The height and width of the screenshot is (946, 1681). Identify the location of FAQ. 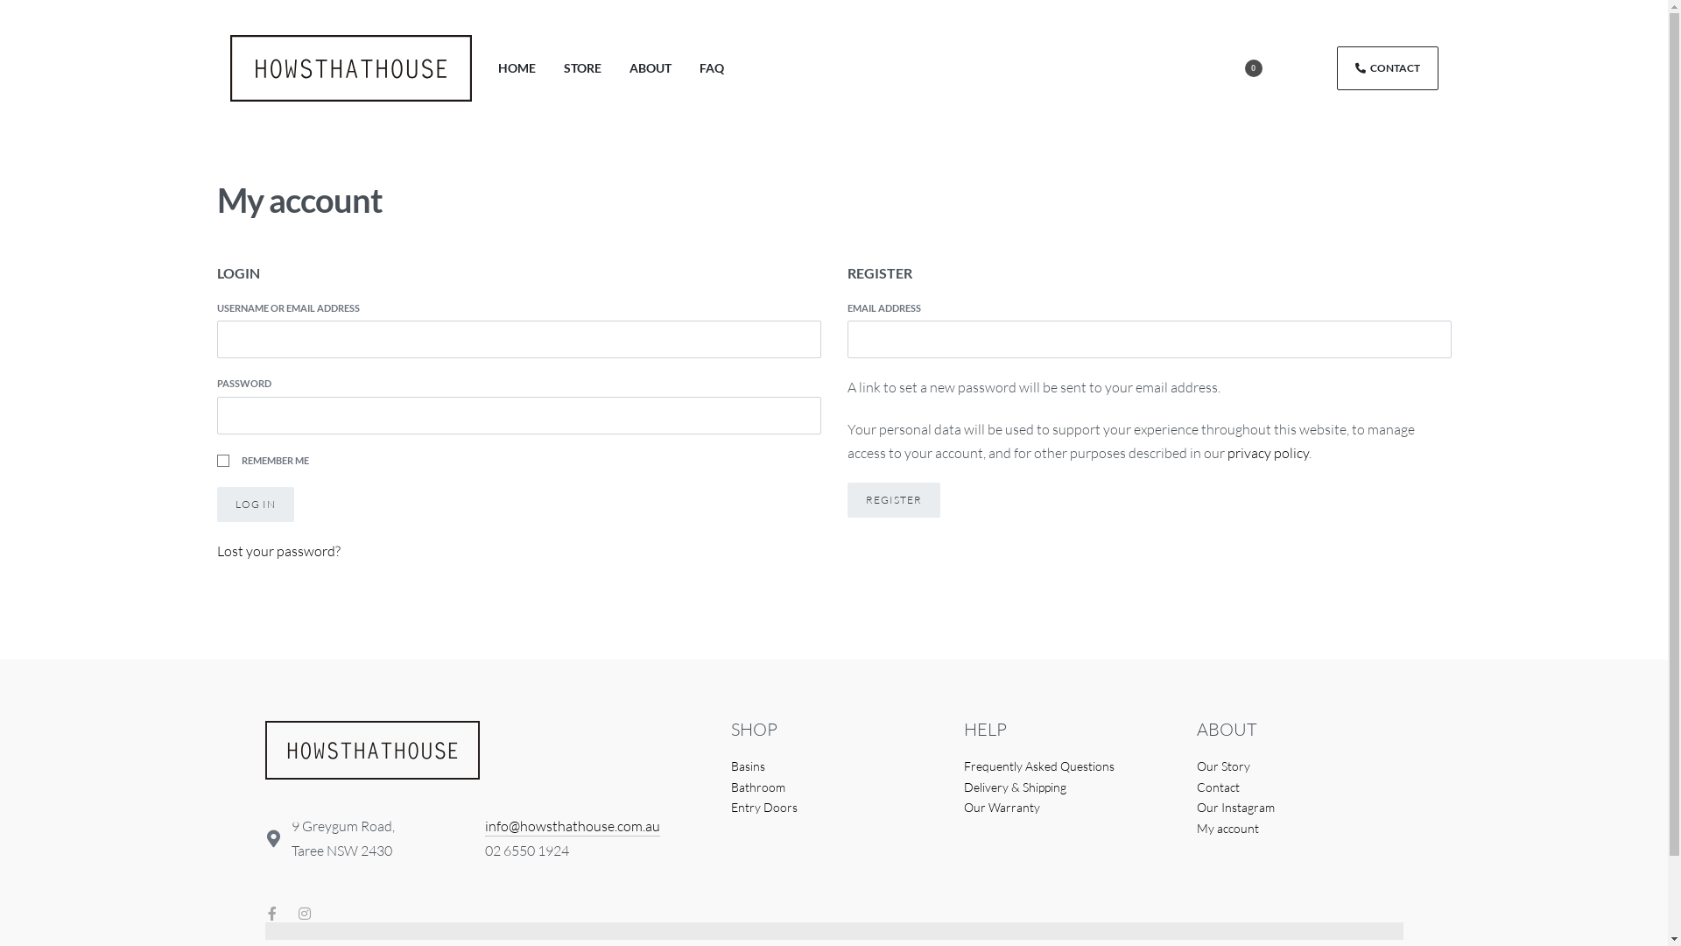
(711, 68).